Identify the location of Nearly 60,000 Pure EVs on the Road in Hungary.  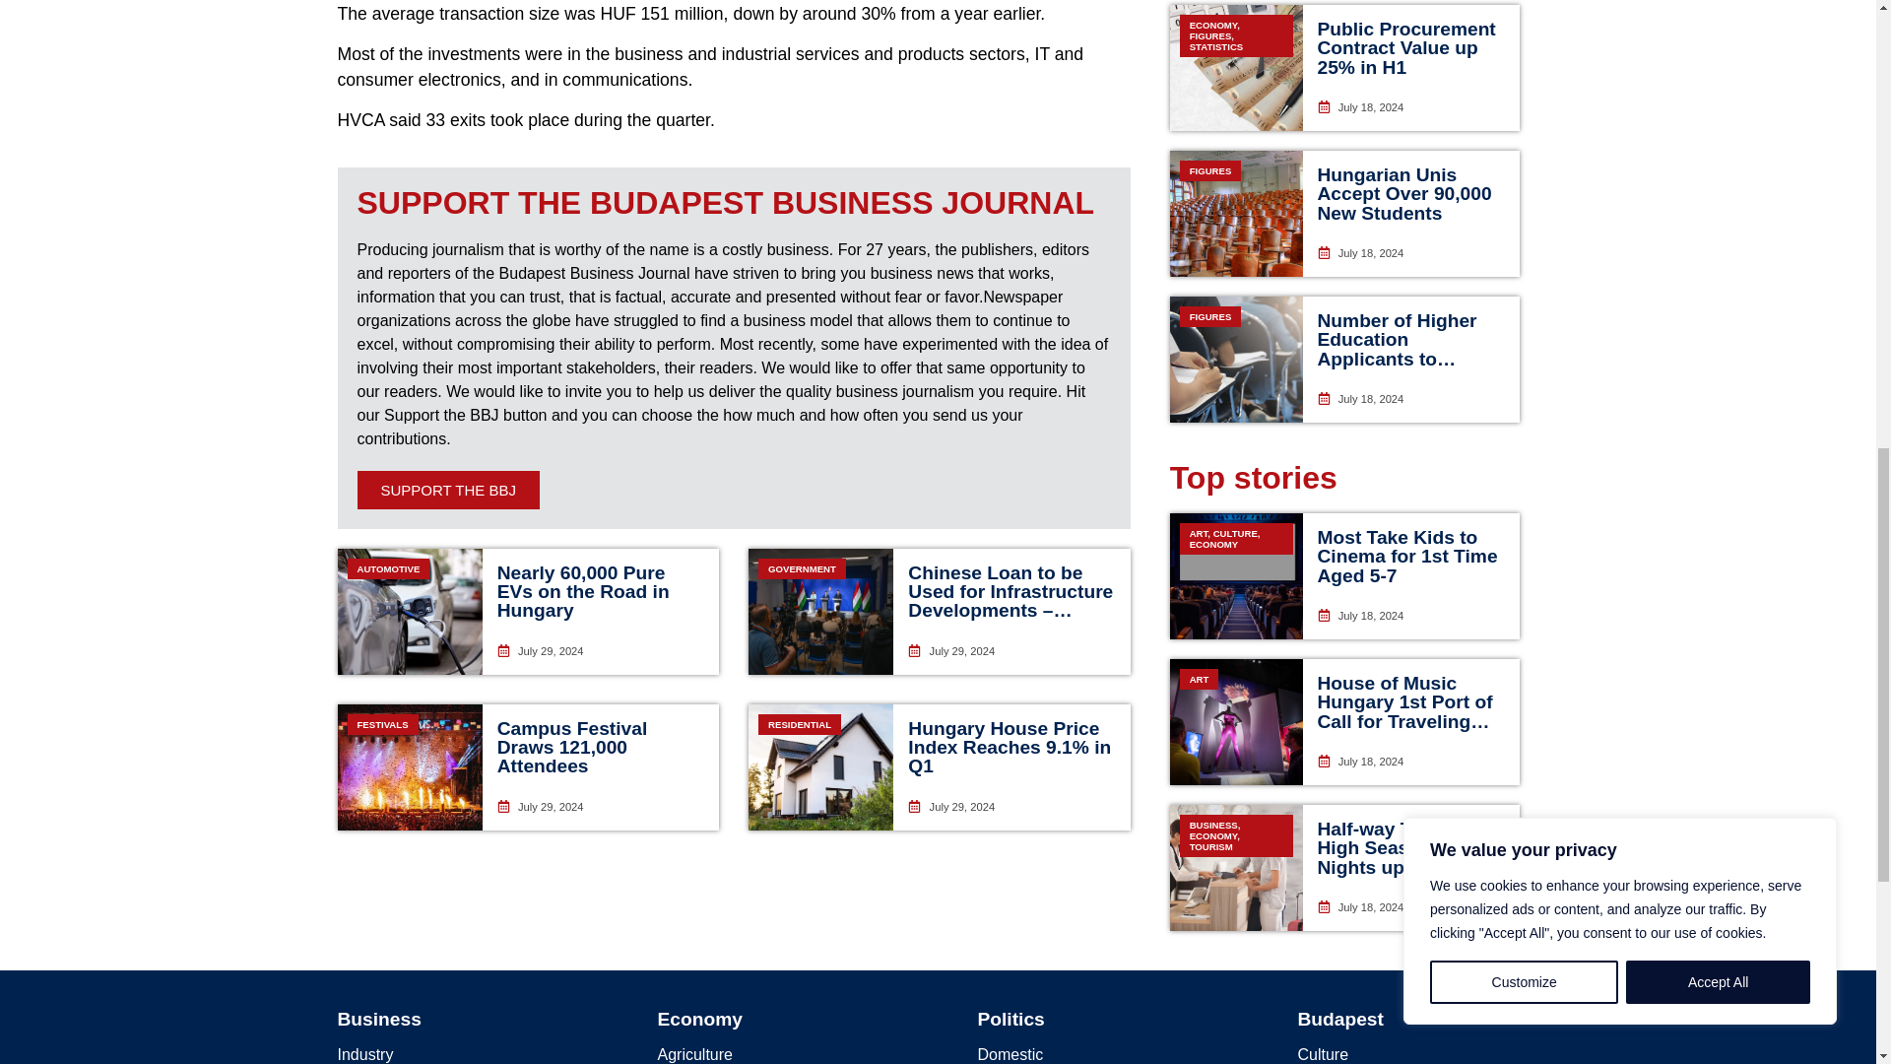
(583, 591).